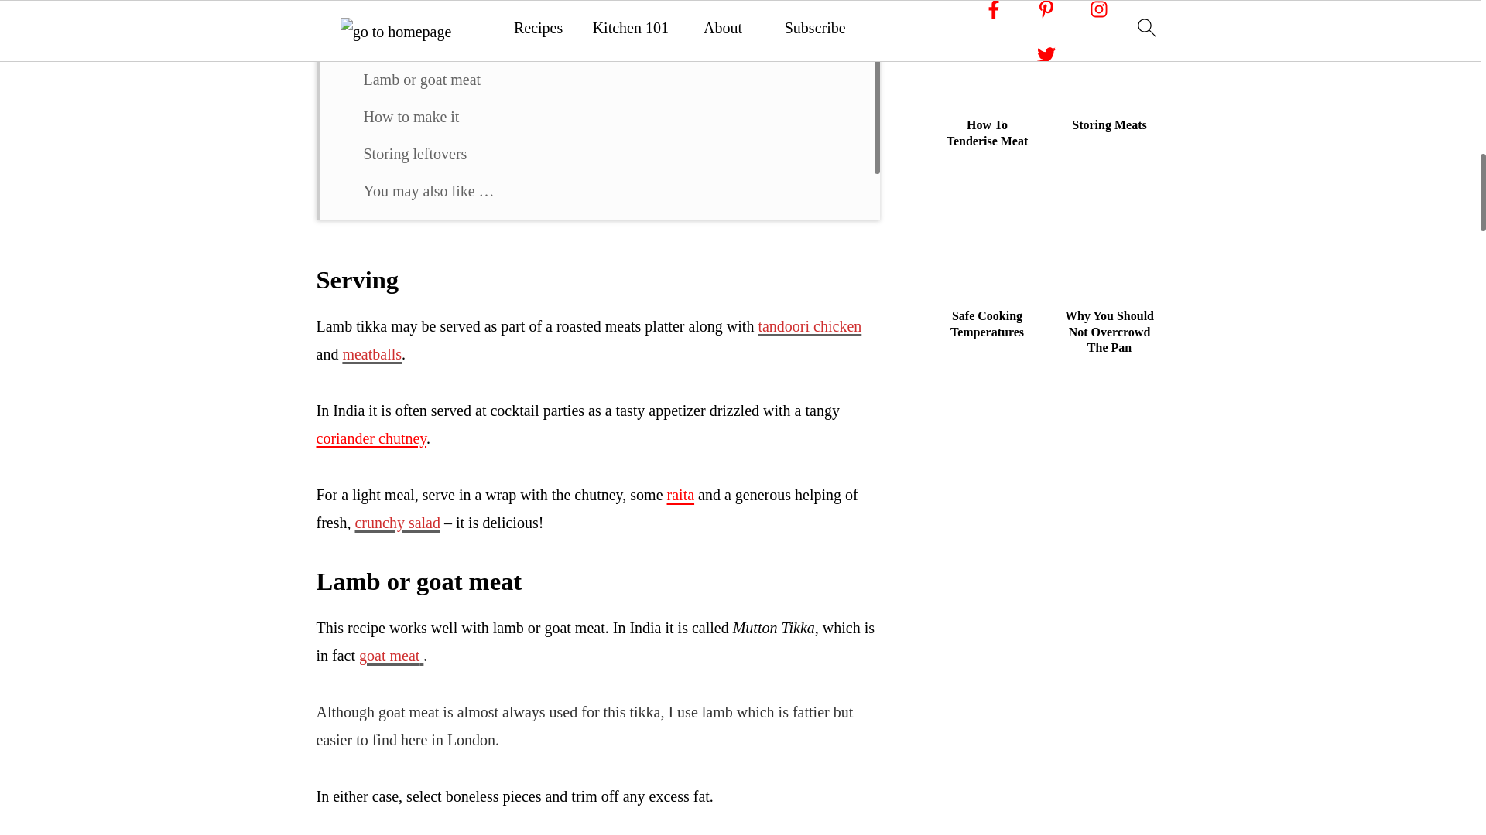 The width and height of the screenshot is (1486, 835). I want to click on Serving, so click(387, 42).